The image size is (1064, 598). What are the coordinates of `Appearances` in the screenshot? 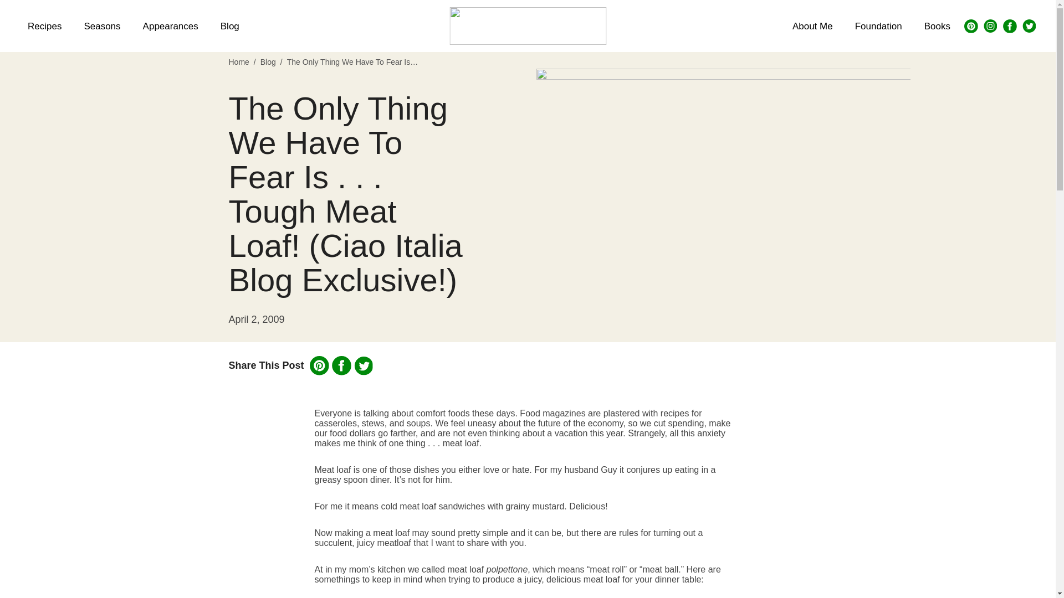 It's located at (171, 25).